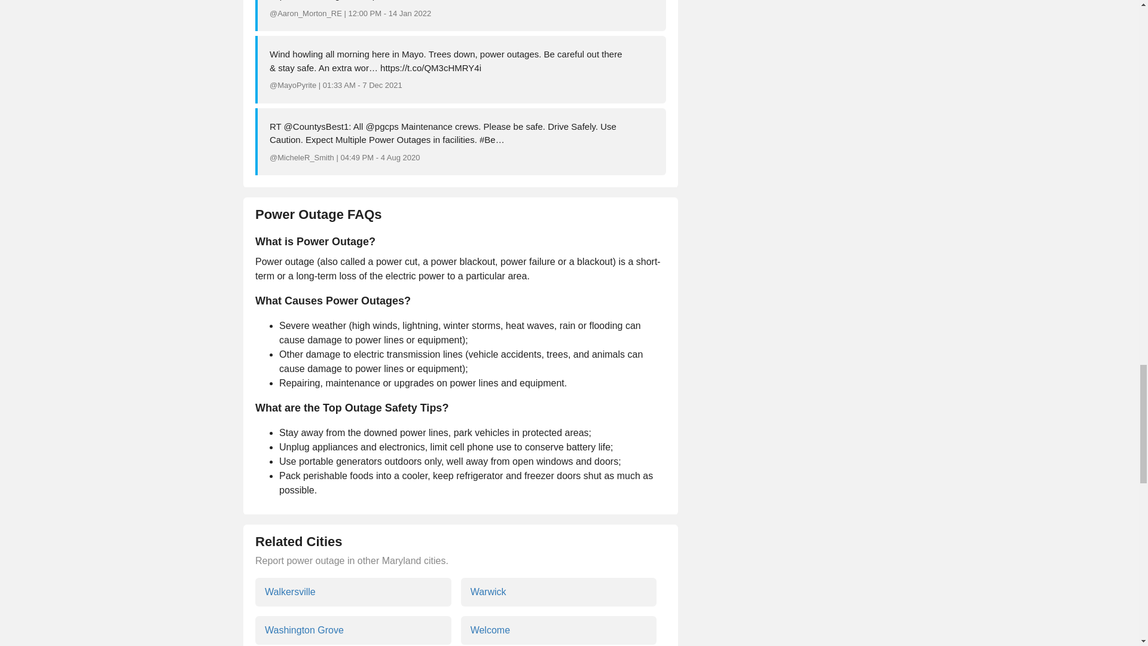 This screenshot has height=646, width=1148. What do you see at coordinates (558, 630) in the screenshot?
I see `Welcome` at bounding box center [558, 630].